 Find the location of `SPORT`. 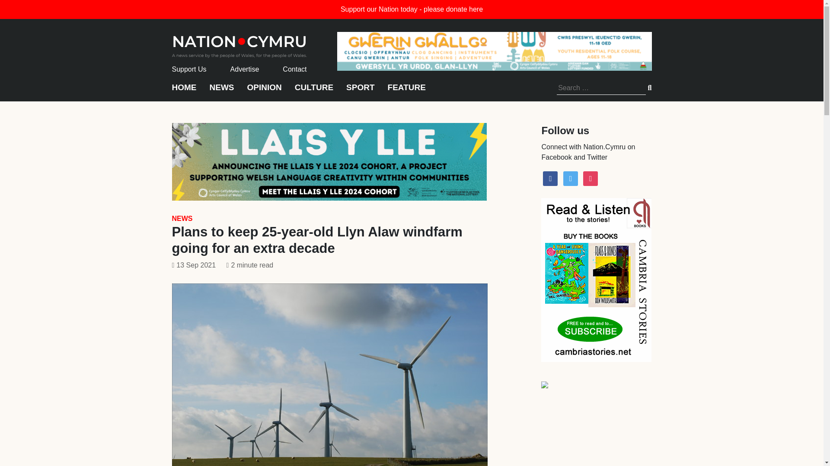

SPORT is located at coordinates (360, 91).